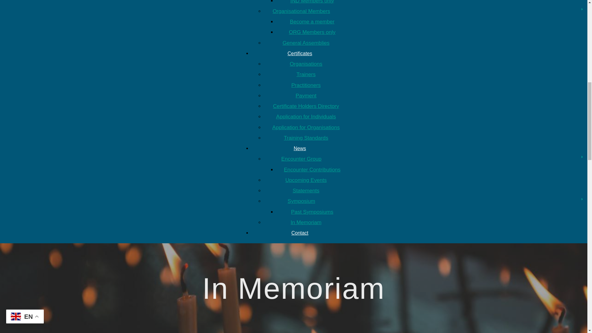 The height and width of the screenshot is (333, 592). What do you see at coordinates (306, 74) in the screenshot?
I see `Trainers` at bounding box center [306, 74].